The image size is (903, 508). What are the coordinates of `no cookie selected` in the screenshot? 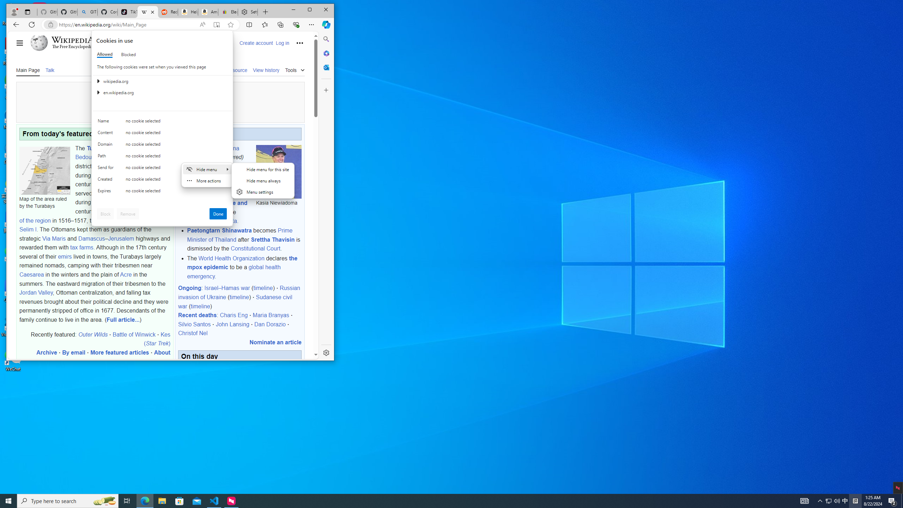 It's located at (176, 192).